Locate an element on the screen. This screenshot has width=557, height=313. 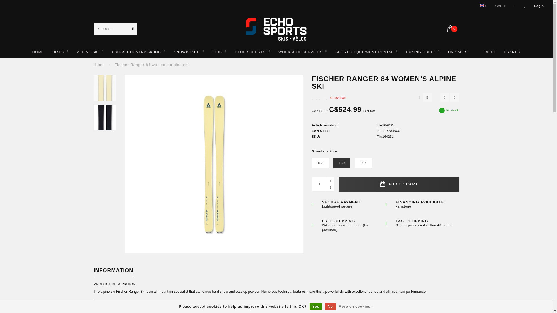
Add to wishlist is located at coordinates (444, 97).